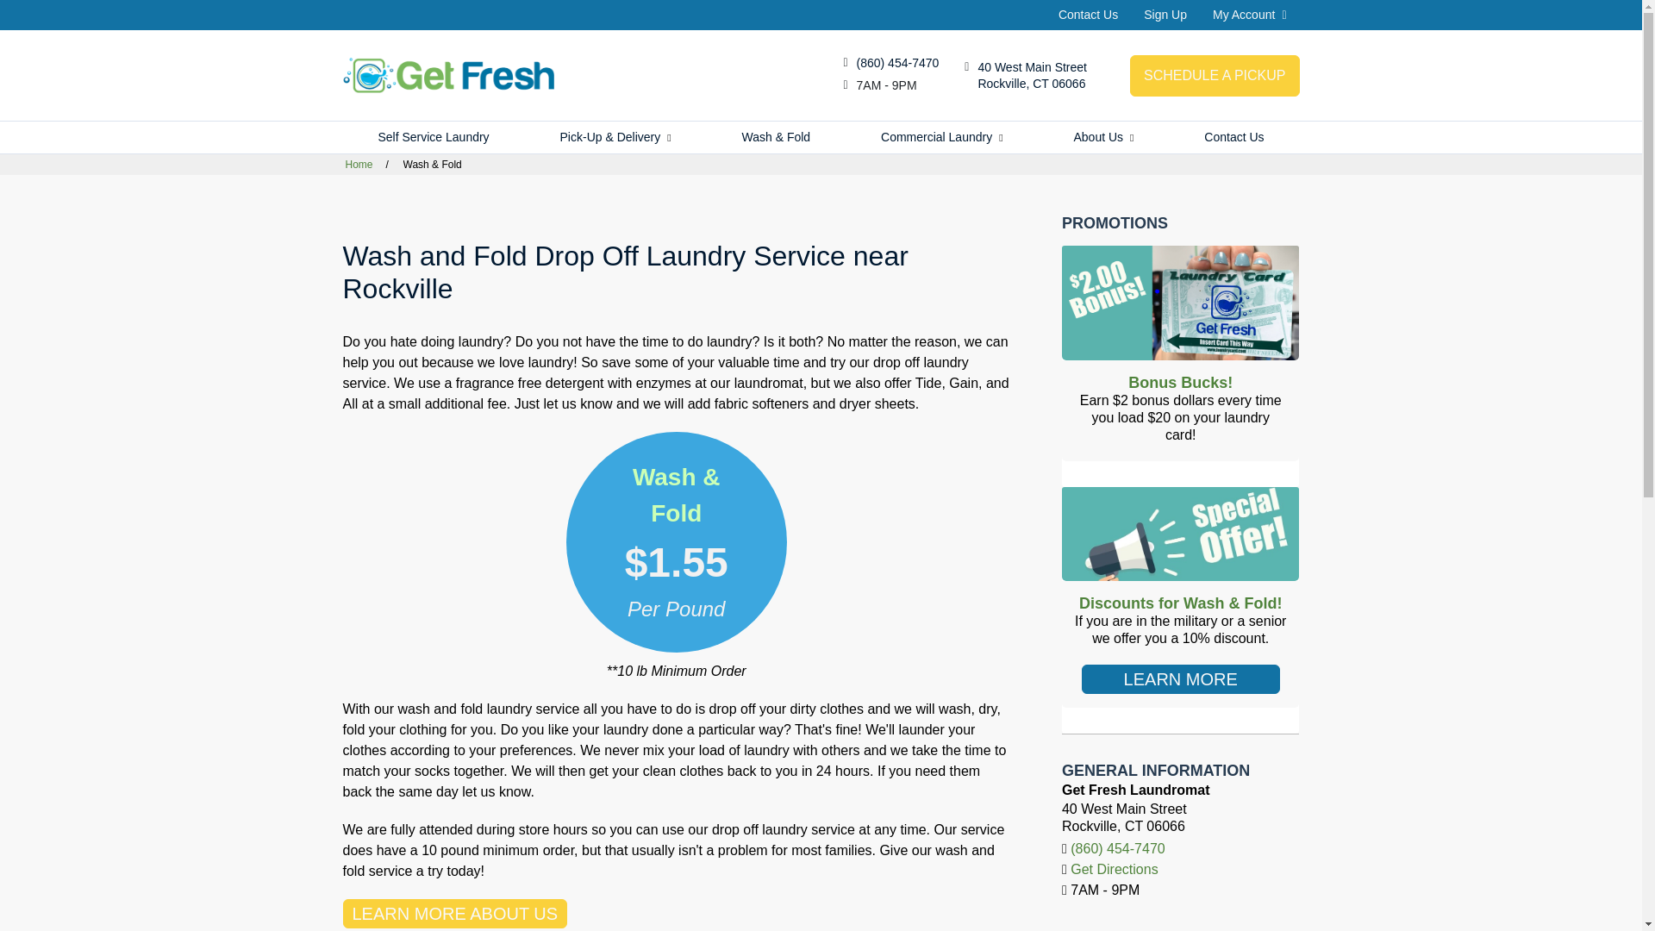 This screenshot has height=931, width=1655. Describe the element at coordinates (1215, 76) in the screenshot. I see `SCHEDULE A PICKUP` at that location.